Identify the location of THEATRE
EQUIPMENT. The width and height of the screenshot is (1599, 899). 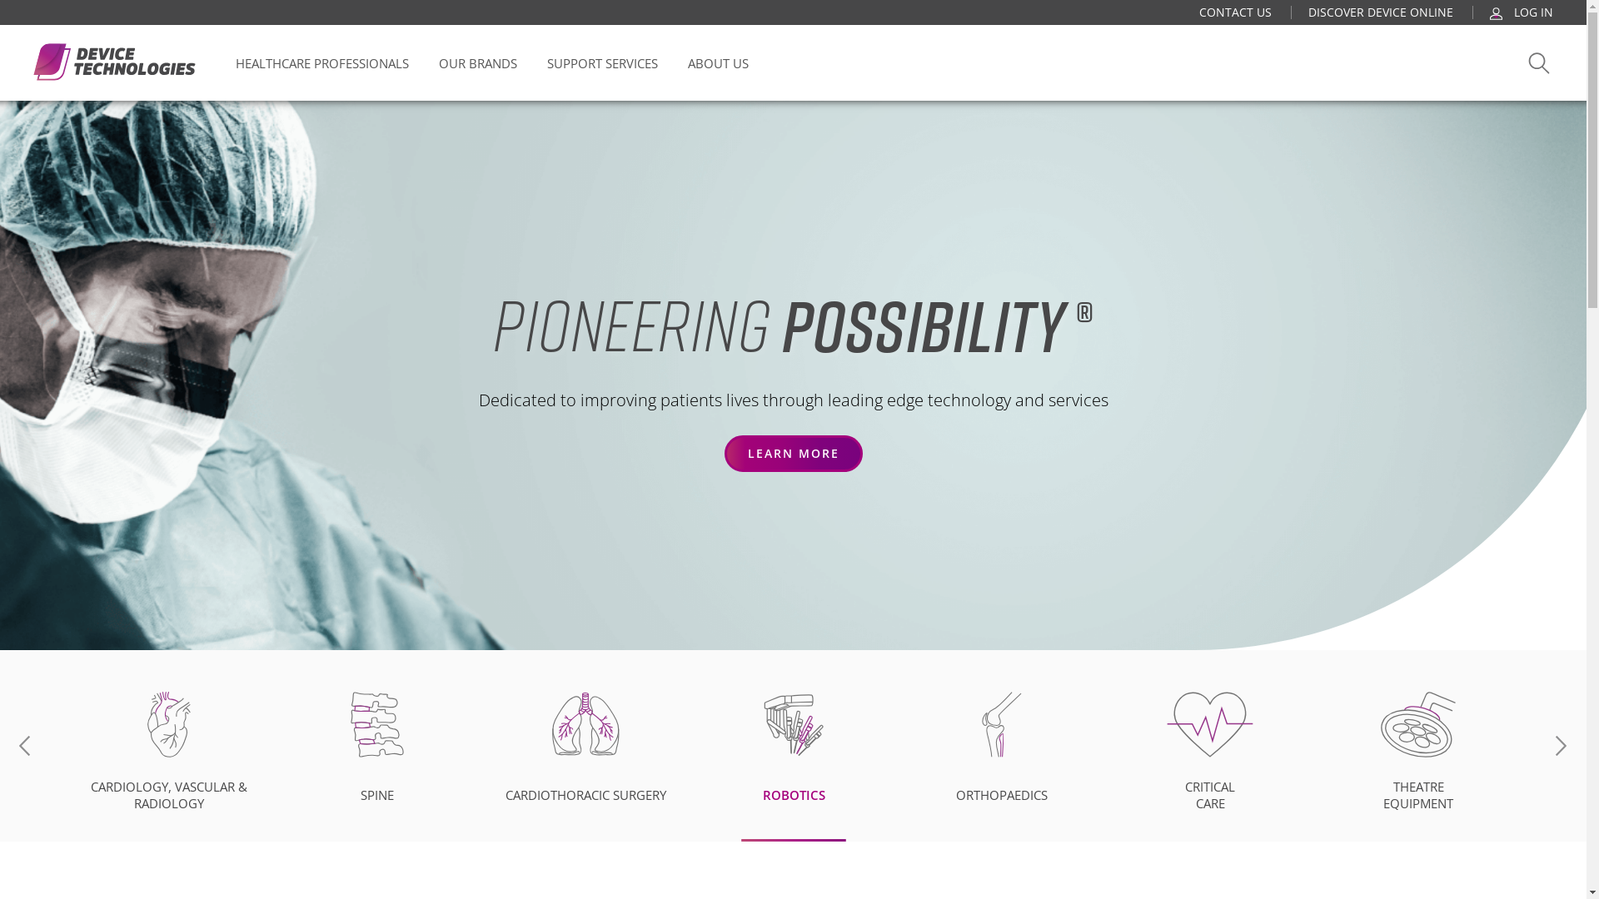
(1418, 746).